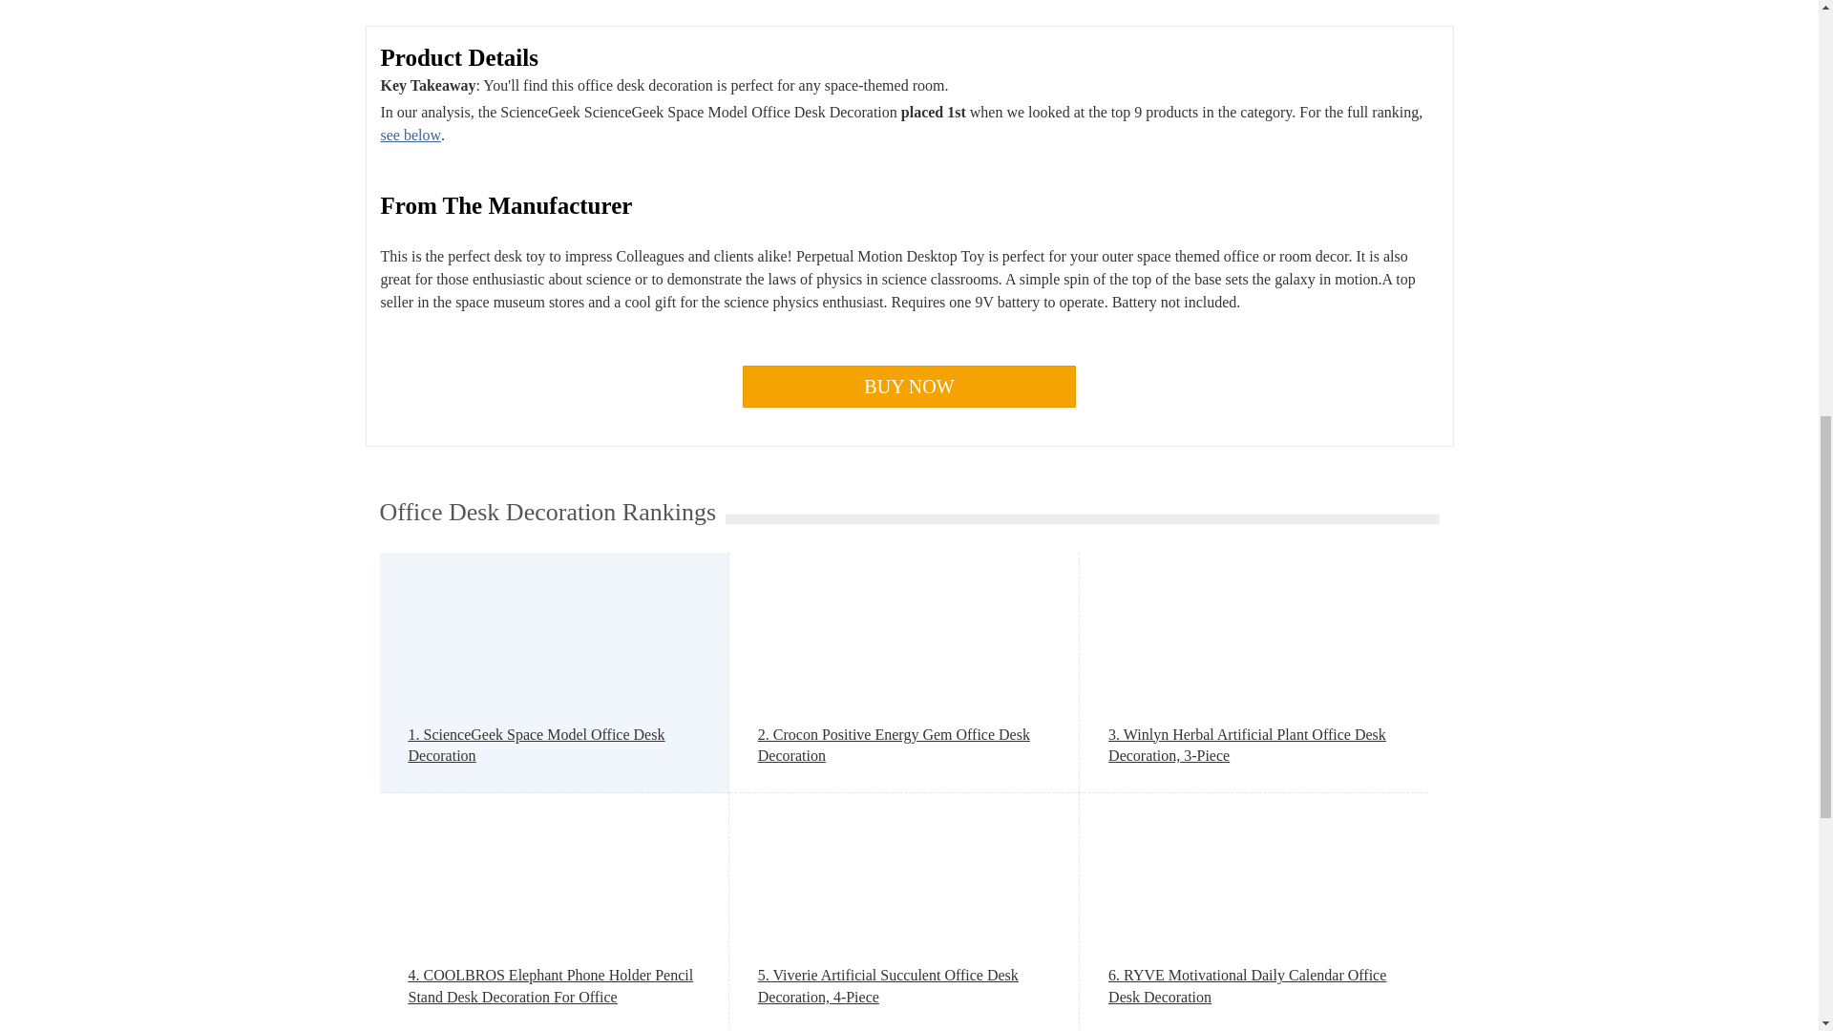  Describe the element at coordinates (904, 746) in the screenshot. I see `2. Crocon Positive Energy Gem Office Desk Decoration` at that location.